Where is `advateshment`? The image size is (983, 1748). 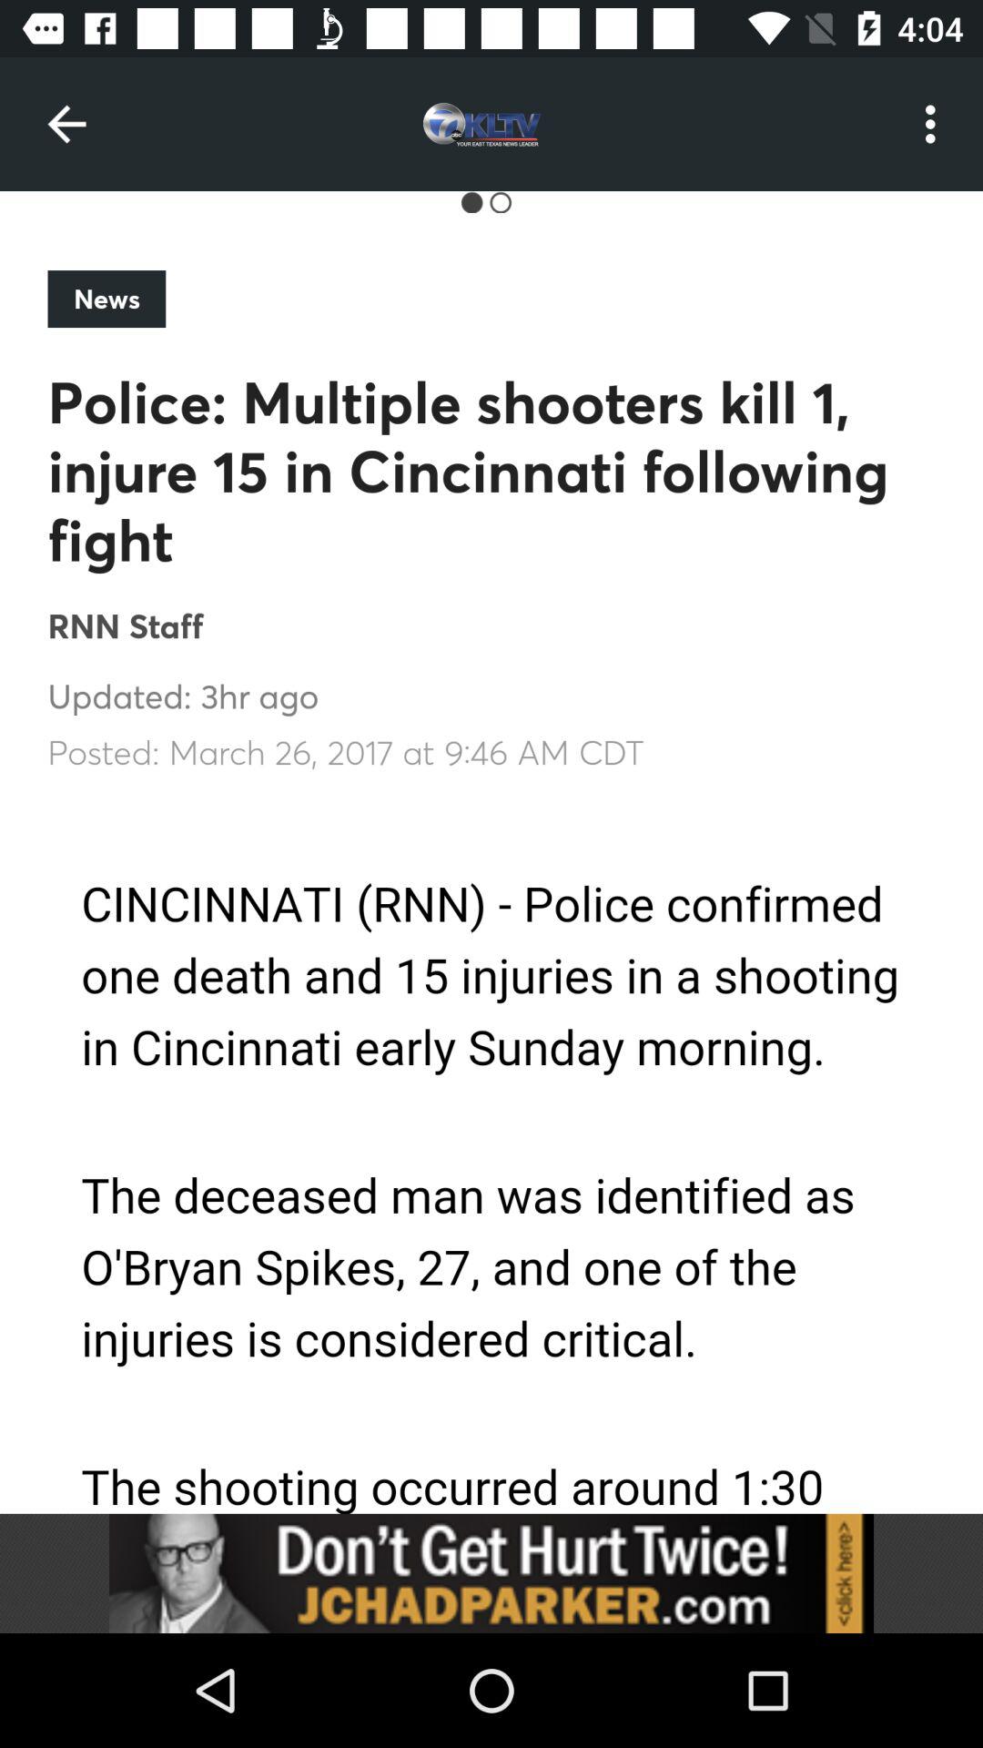 advateshment is located at coordinates (491, 1573).